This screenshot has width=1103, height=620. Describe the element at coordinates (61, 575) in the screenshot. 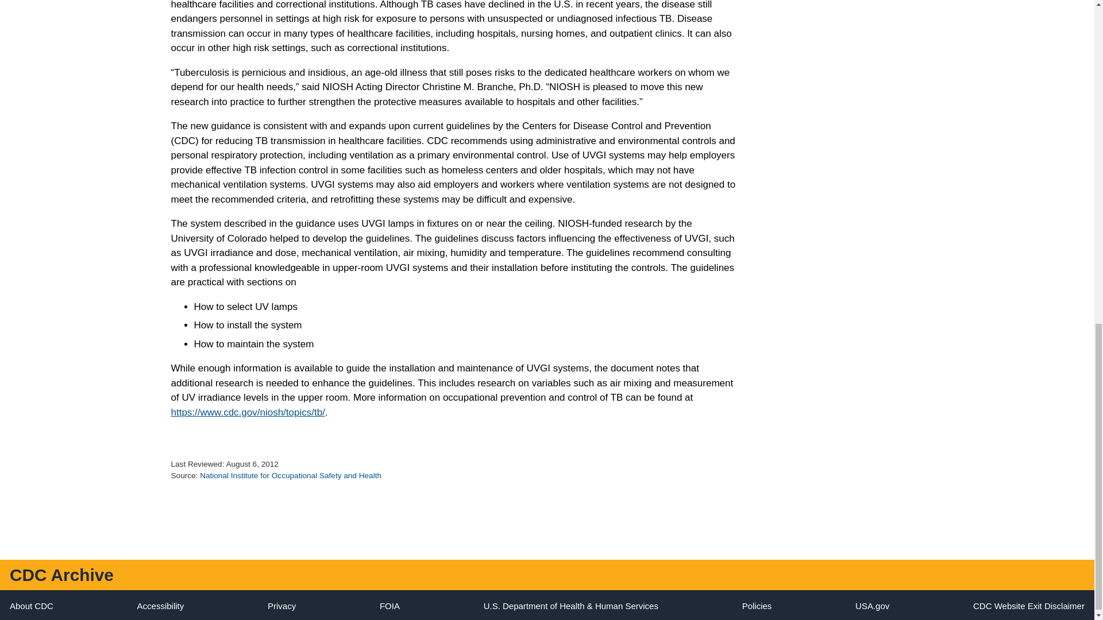

I see `CDC Archive Home` at that location.